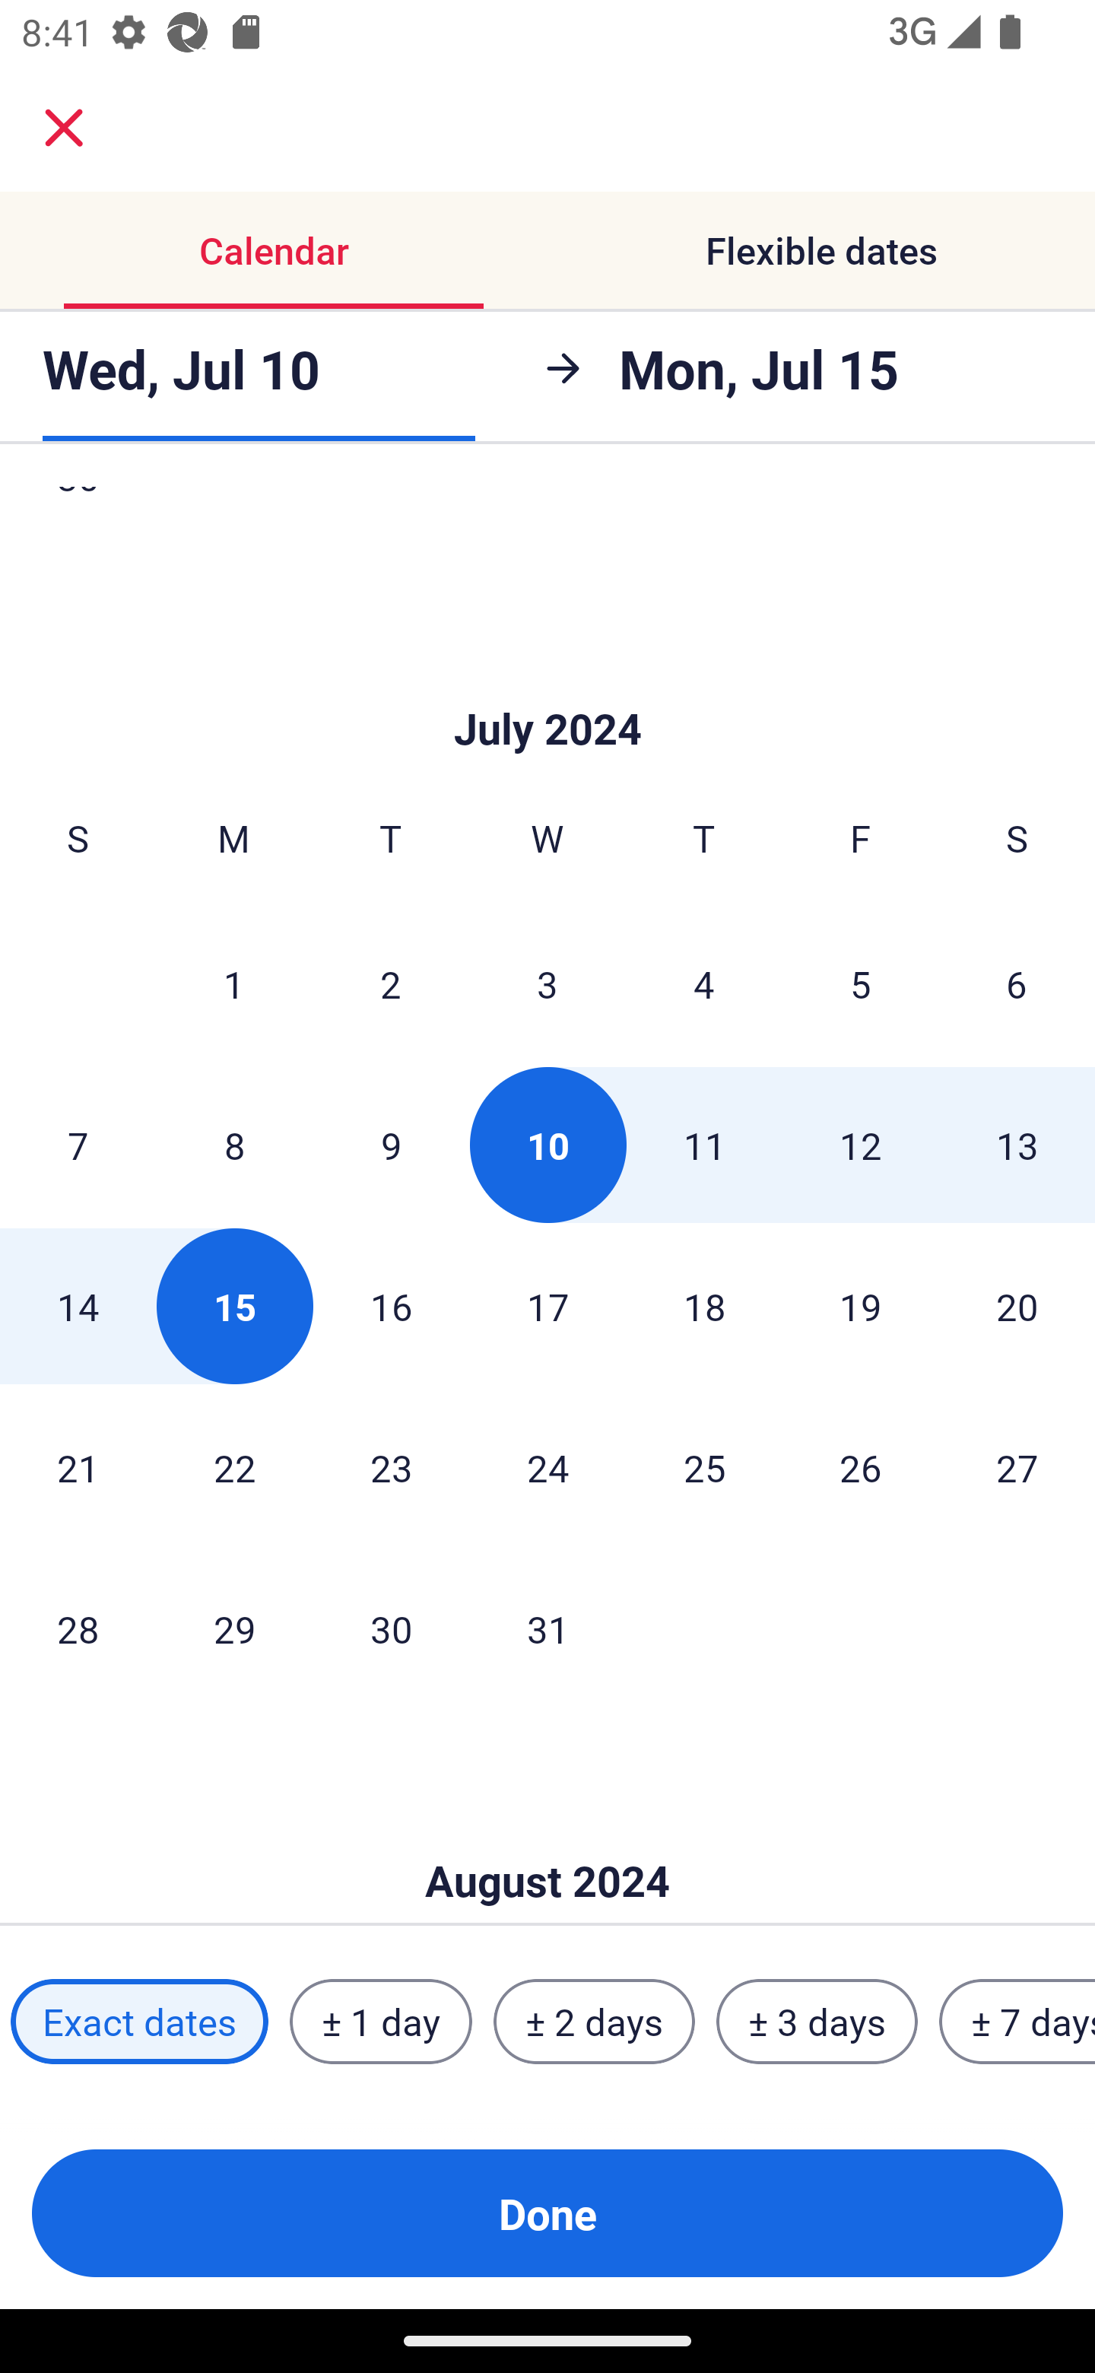 The image size is (1095, 2373). I want to click on 2 Tuesday, July 2, 2024, so click(390, 983).